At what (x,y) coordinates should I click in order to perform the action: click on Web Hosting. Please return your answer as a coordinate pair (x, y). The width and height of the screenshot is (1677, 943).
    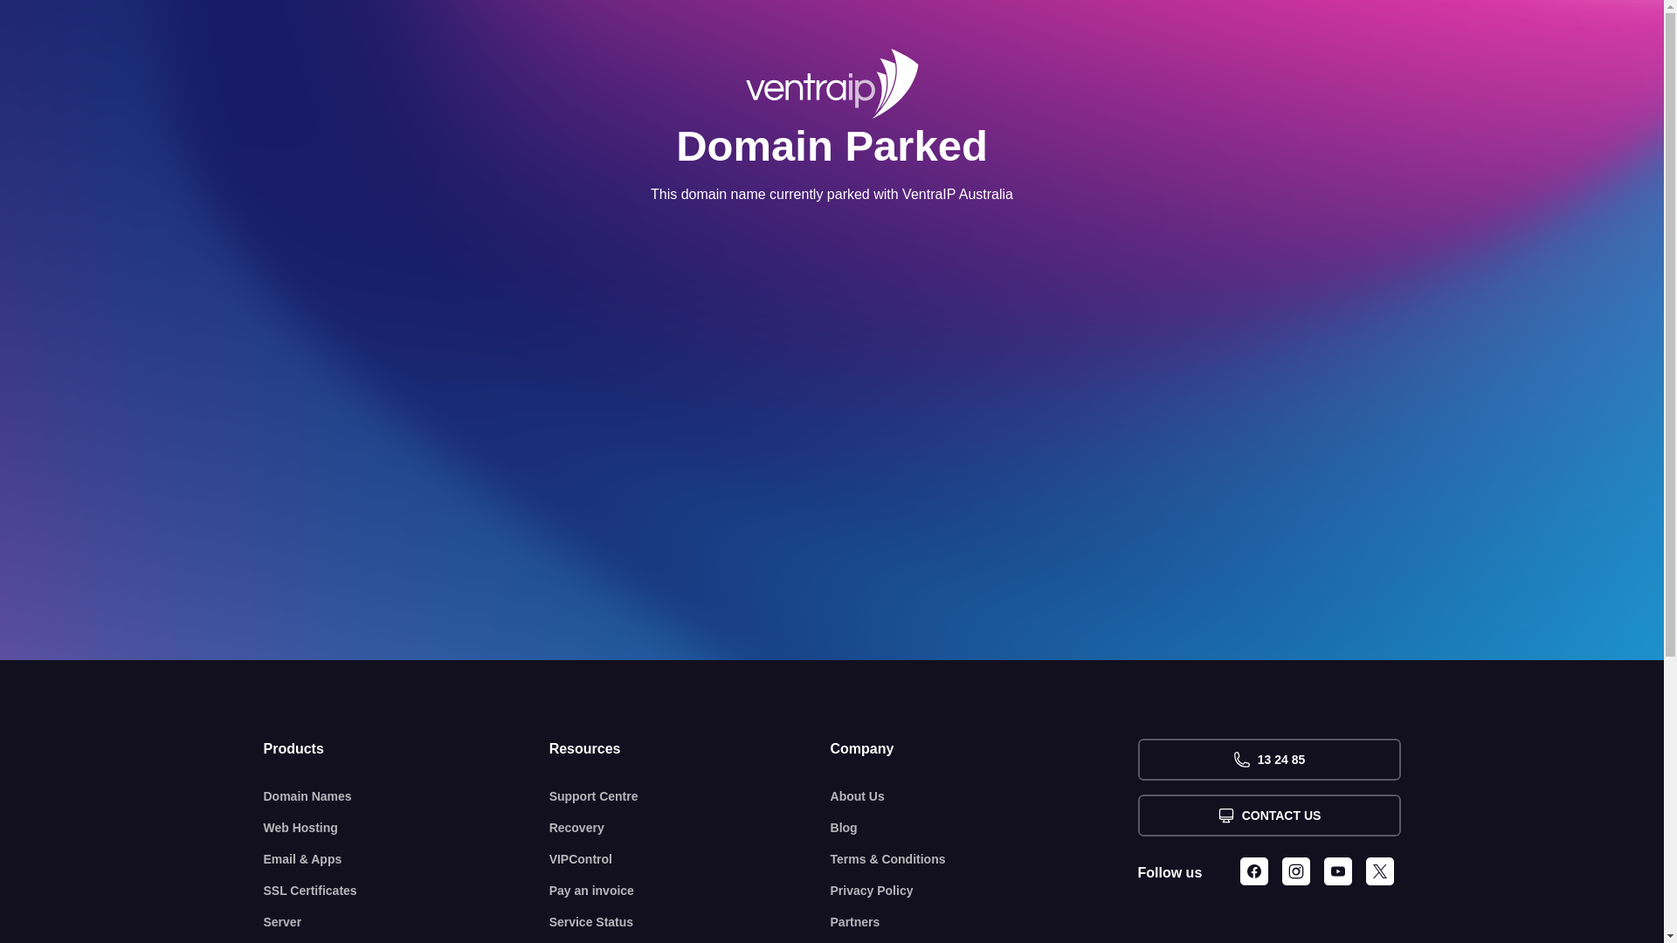
    Looking at the image, I should click on (407, 828).